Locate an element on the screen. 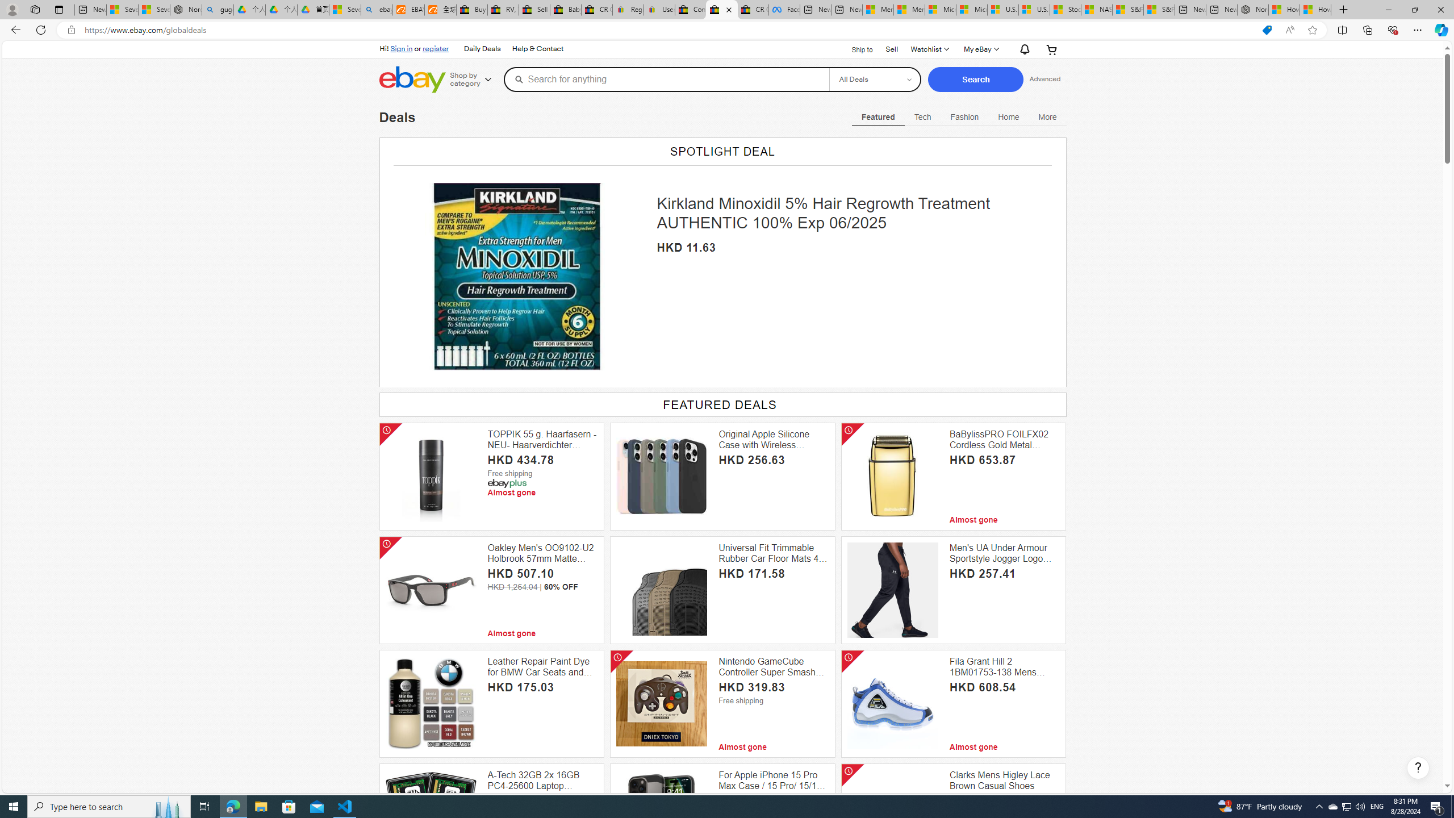 This screenshot has width=1454, height=818. Help & Contact is located at coordinates (537, 49).